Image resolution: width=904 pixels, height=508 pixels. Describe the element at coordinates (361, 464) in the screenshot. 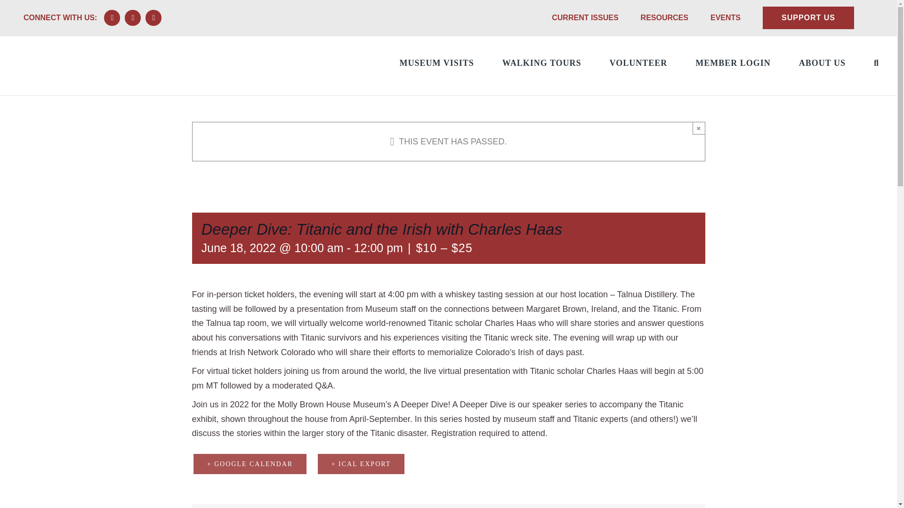

I see `Download .ics file` at that location.